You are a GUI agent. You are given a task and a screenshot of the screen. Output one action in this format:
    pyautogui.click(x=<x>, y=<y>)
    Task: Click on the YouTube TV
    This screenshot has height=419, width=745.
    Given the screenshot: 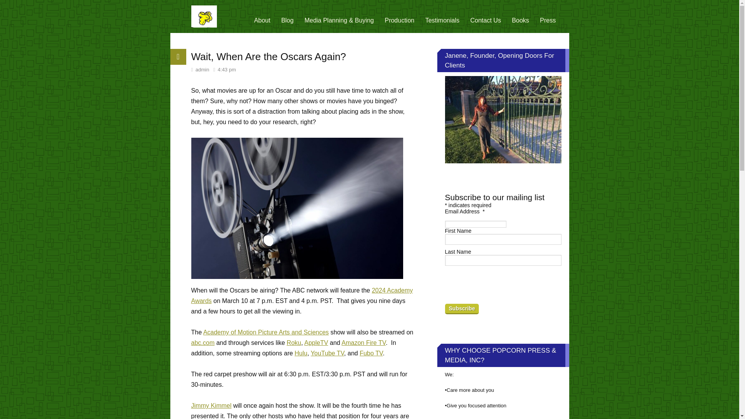 What is the action you would take?
    pyautogui.click(x=327, y=353)
    